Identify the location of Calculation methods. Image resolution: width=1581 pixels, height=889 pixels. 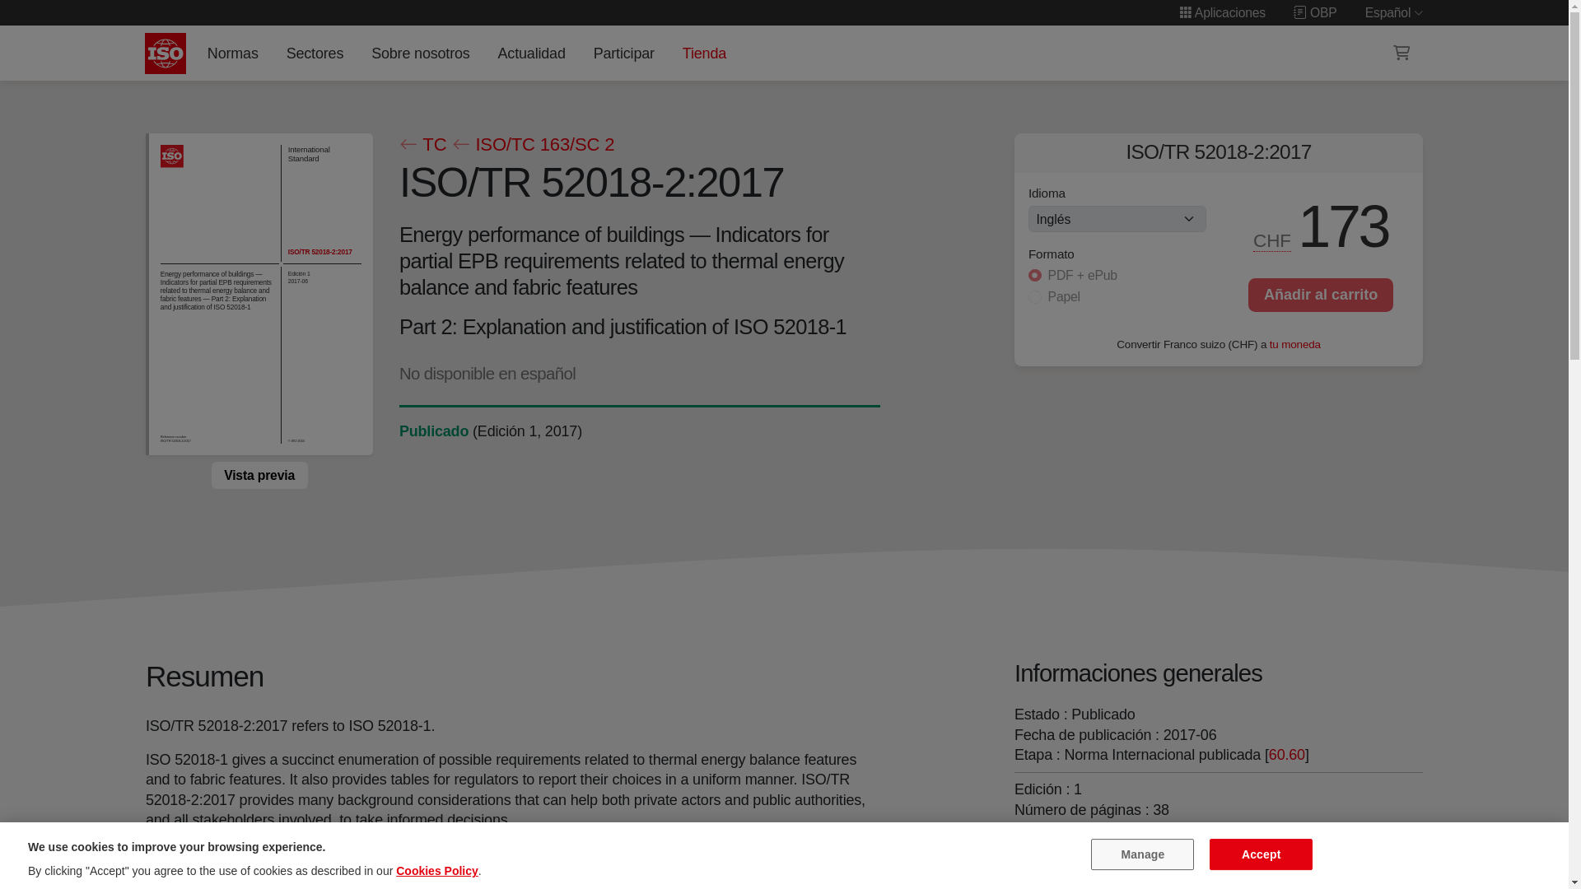
(1182, 845).